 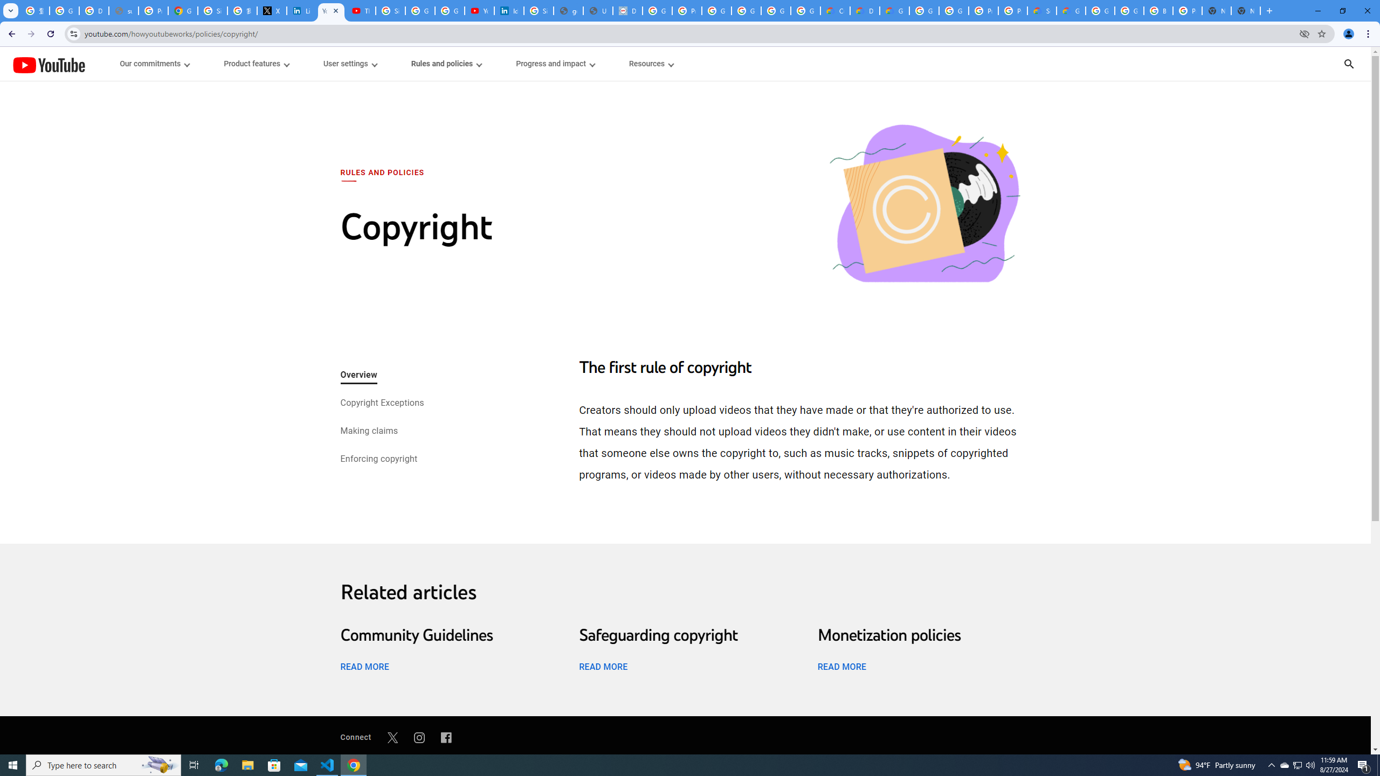 I want to click on Close, so click(x=336, y=11).